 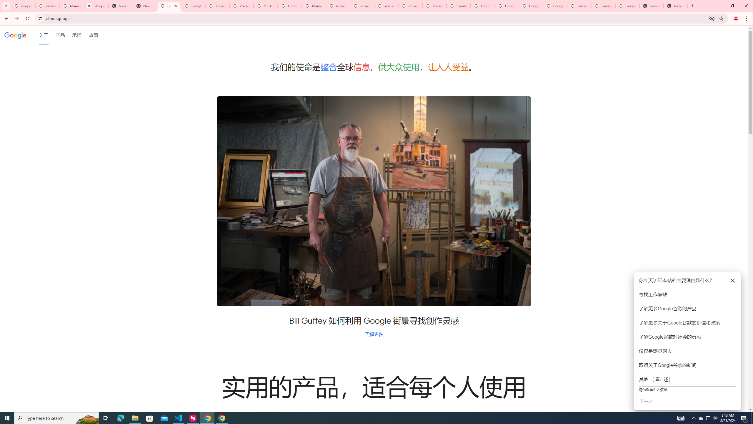 I want to click on Google Account Help, so click(x=507, y=6).